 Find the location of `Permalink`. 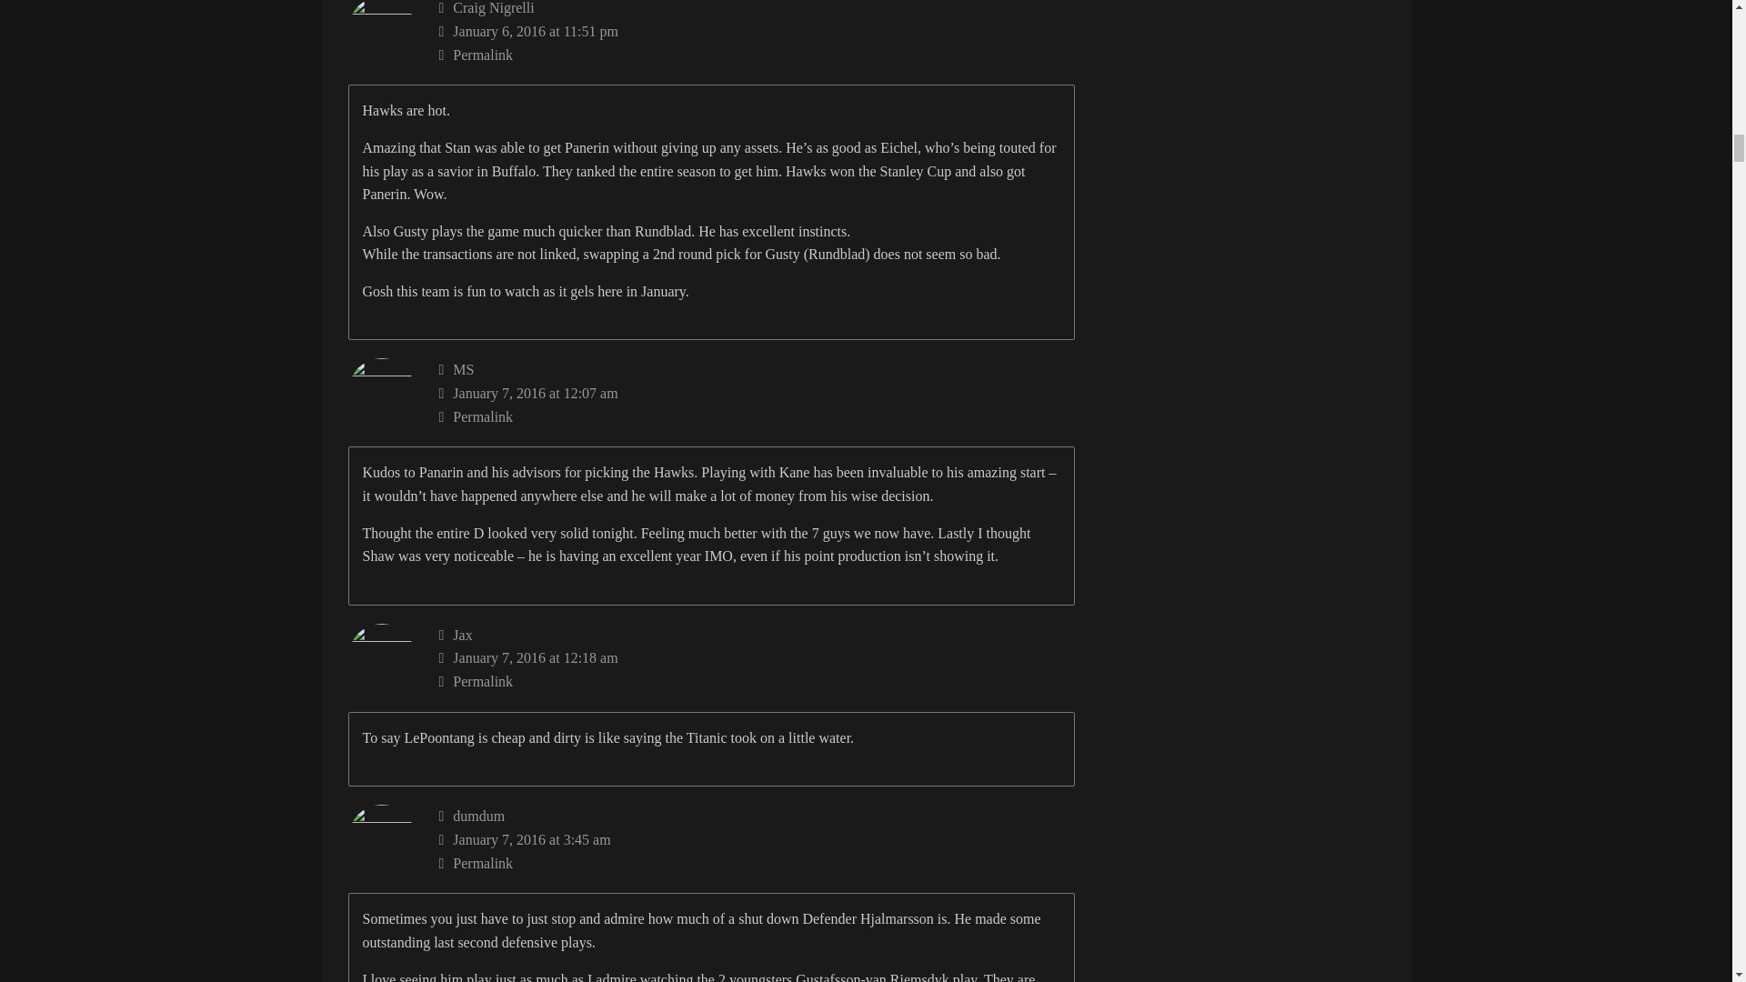

Permalink is located at coordinates (757, 681).